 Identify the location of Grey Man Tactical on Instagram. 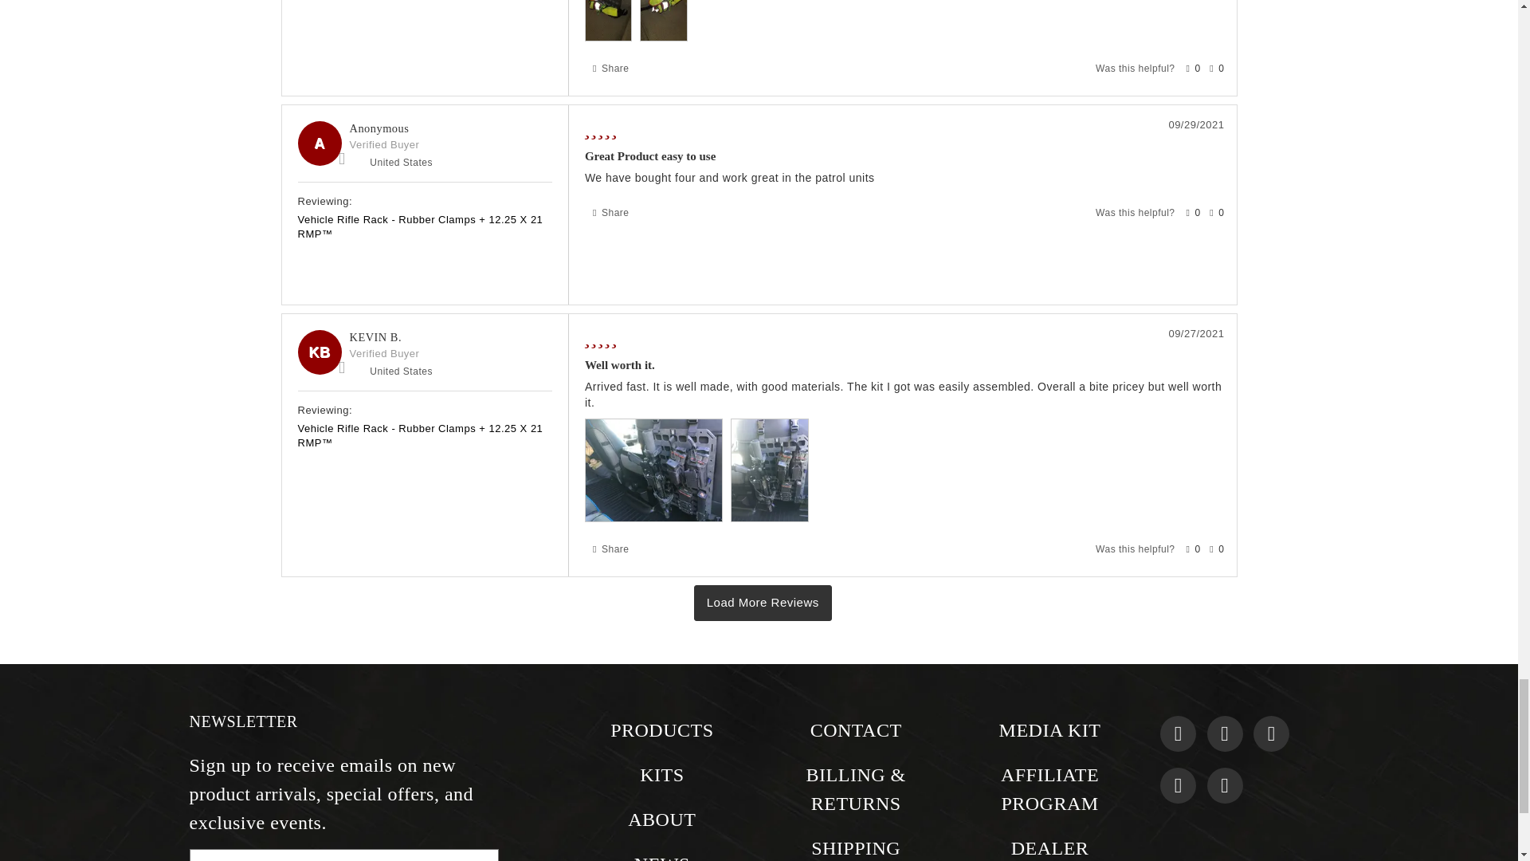
(1224, 733).